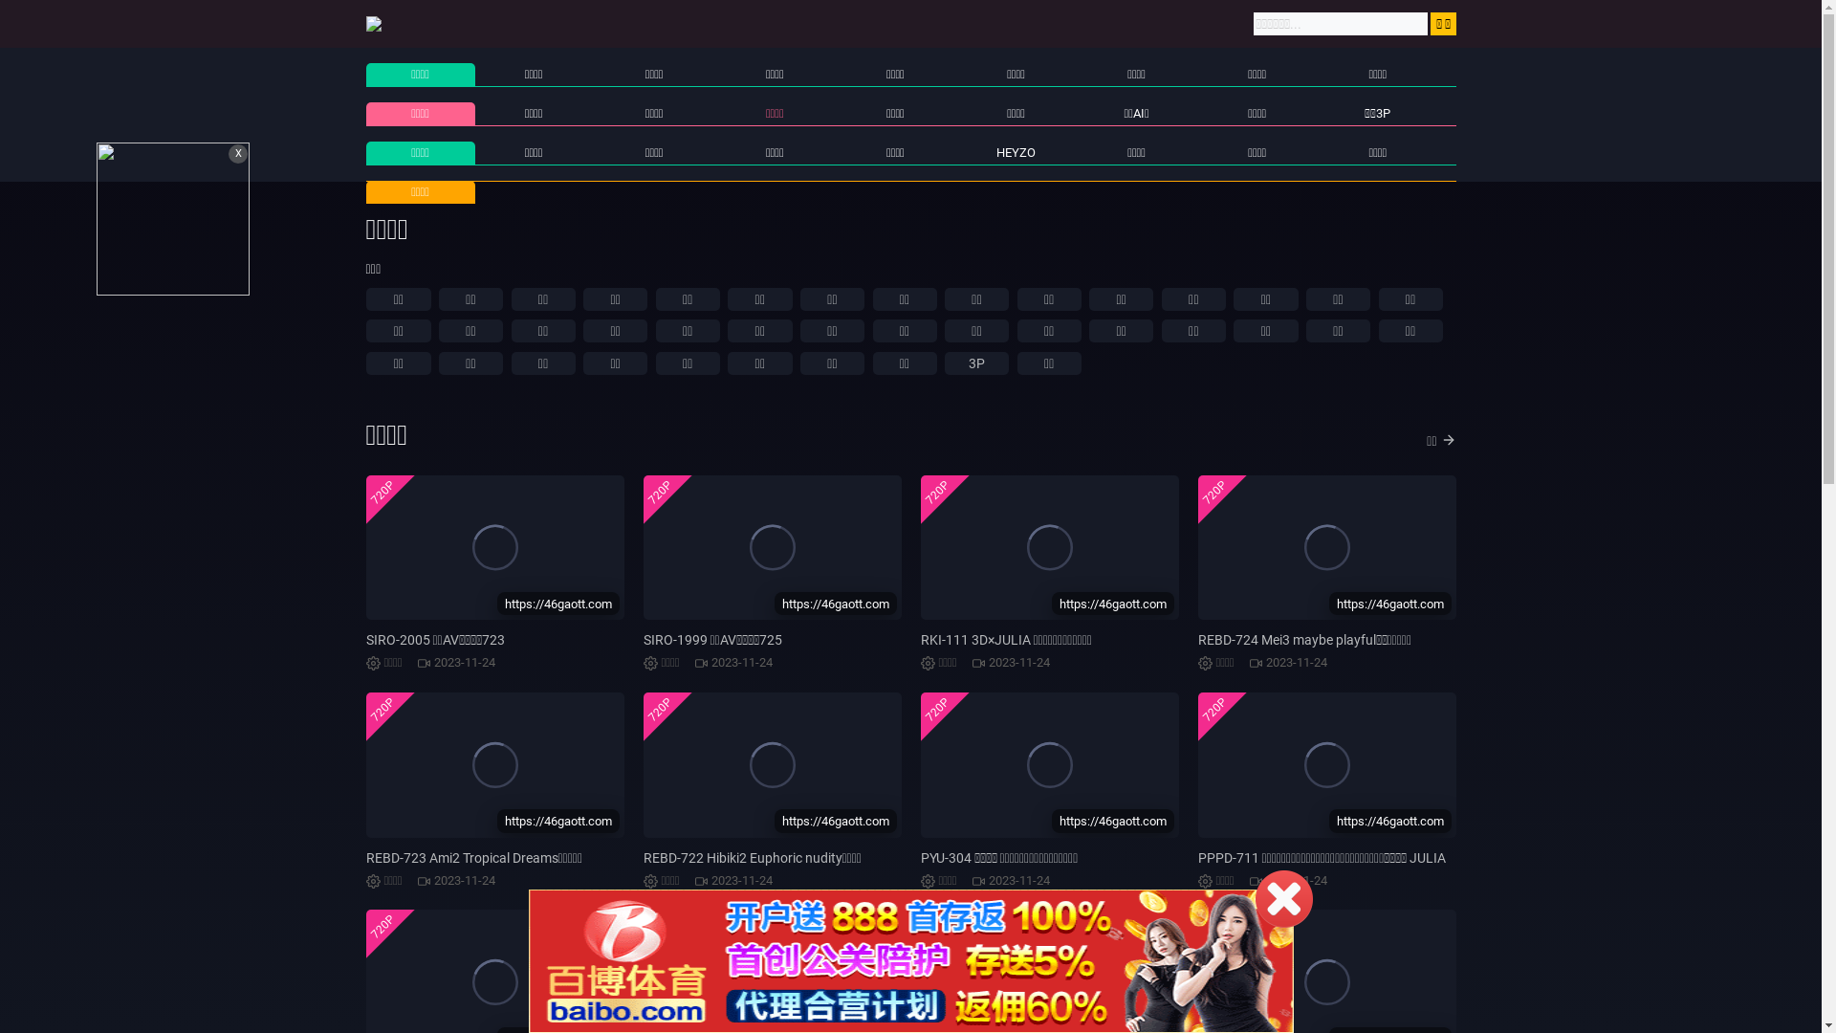 The width and height of the screenshot is (1836, 1033). Describe the element at coordinates (494, 765) in the screenshot. I see `720P
https://46gaott.com` at that location.